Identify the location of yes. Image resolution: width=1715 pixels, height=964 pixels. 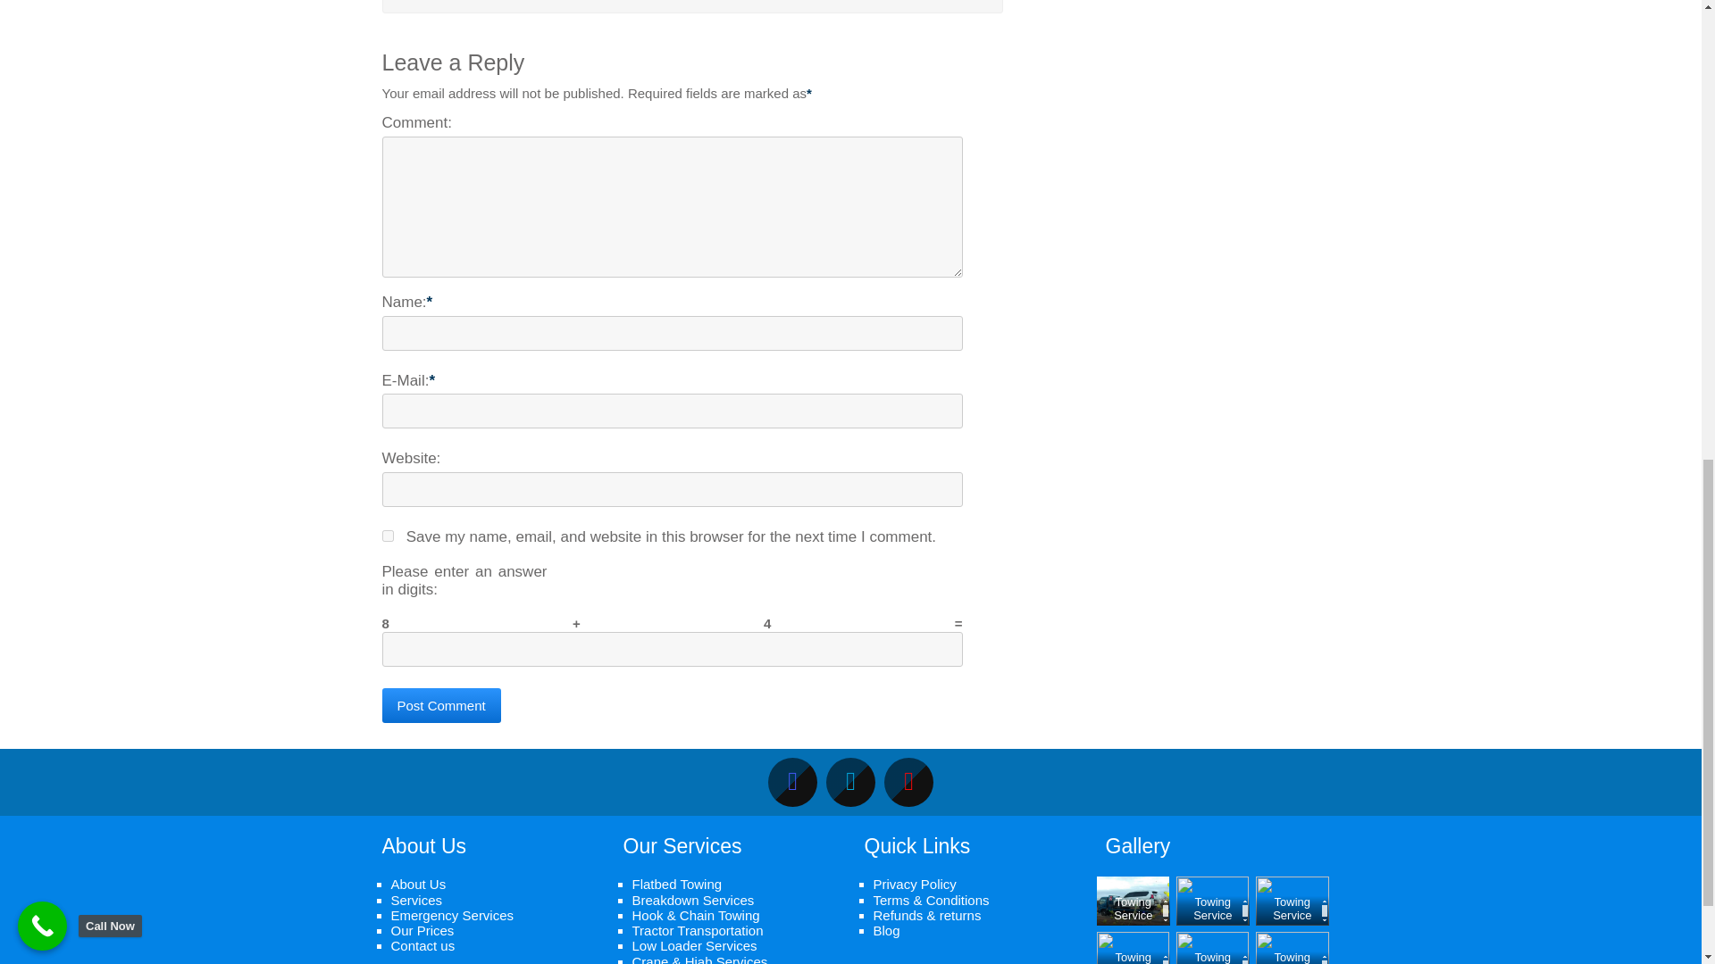
(388, 536).